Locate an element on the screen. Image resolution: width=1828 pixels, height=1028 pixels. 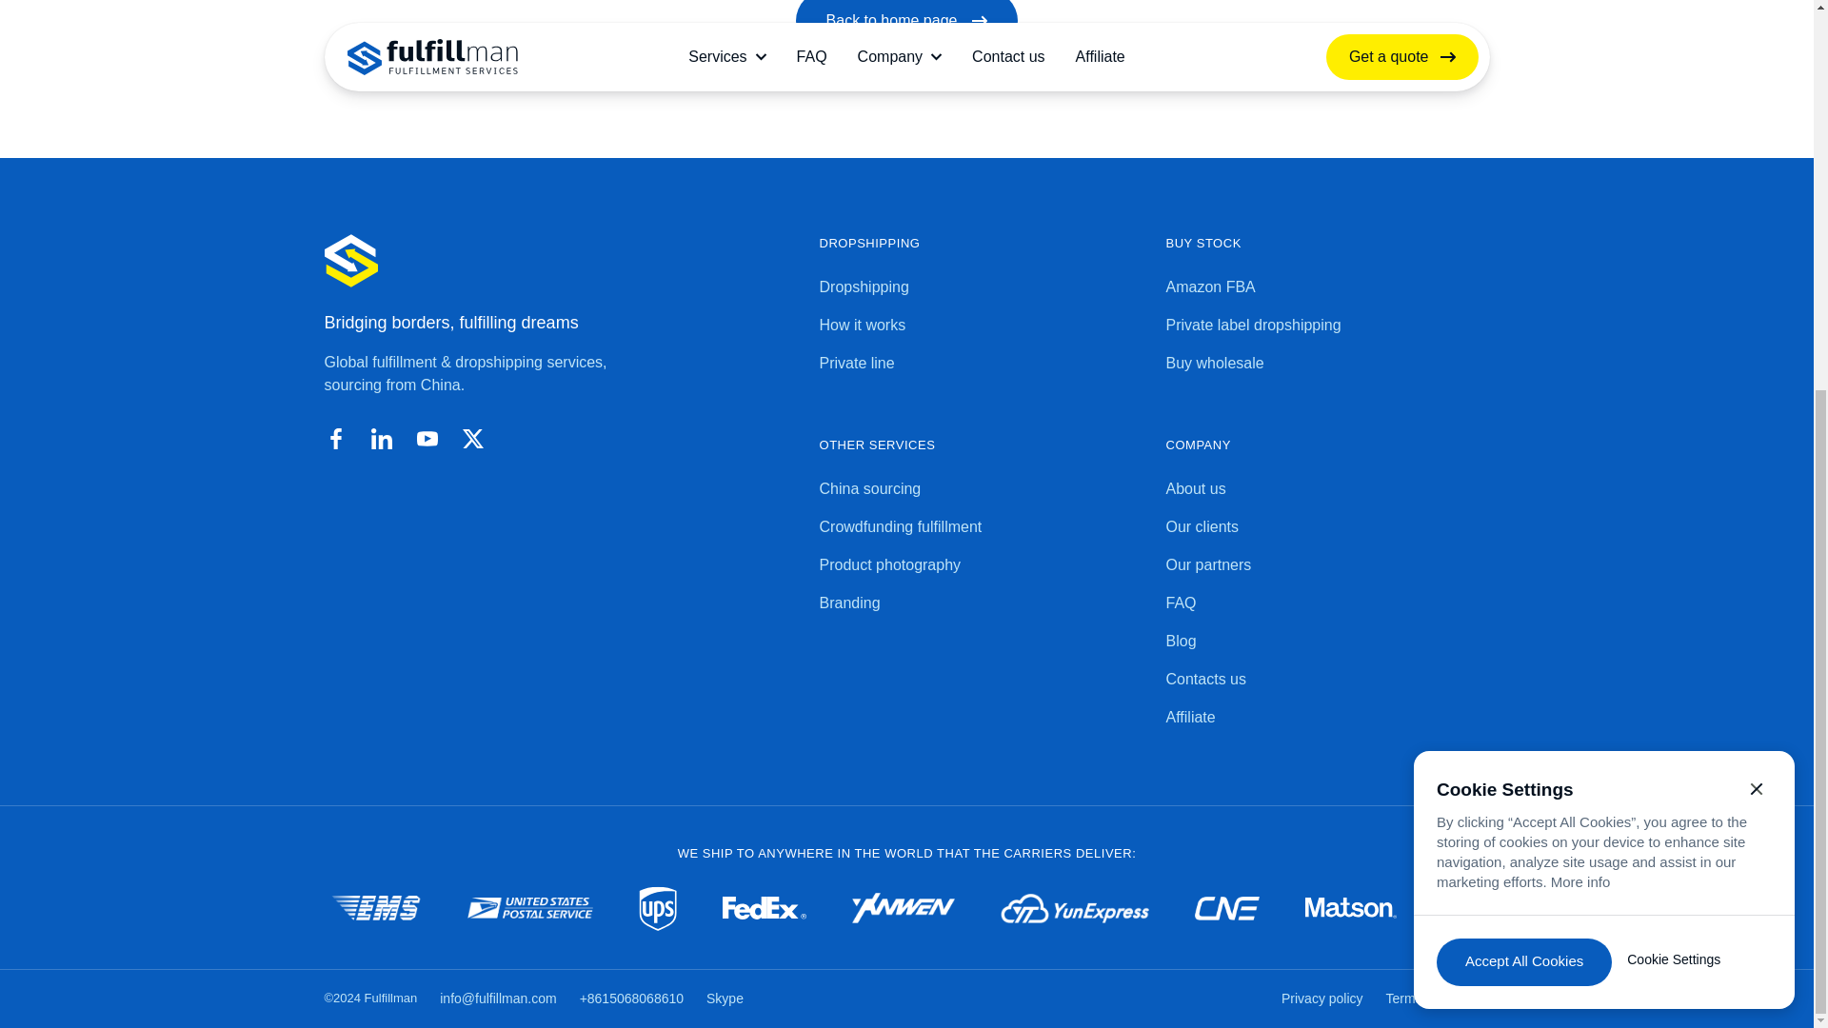
Our partners is located at coordinates (1327, 565).